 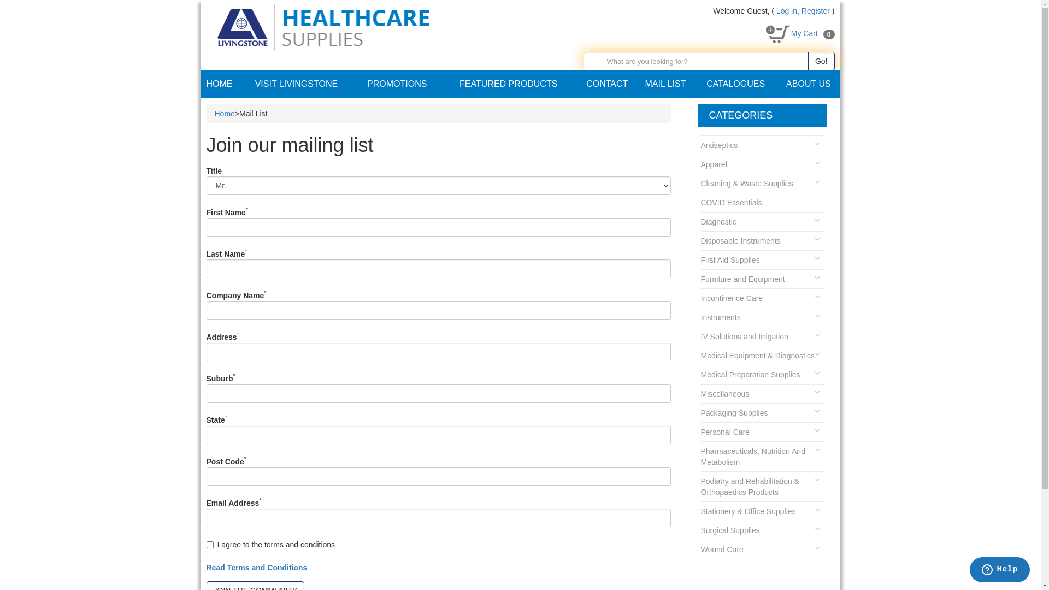 I want to click on Personal Care, so click(x=762, y=432).